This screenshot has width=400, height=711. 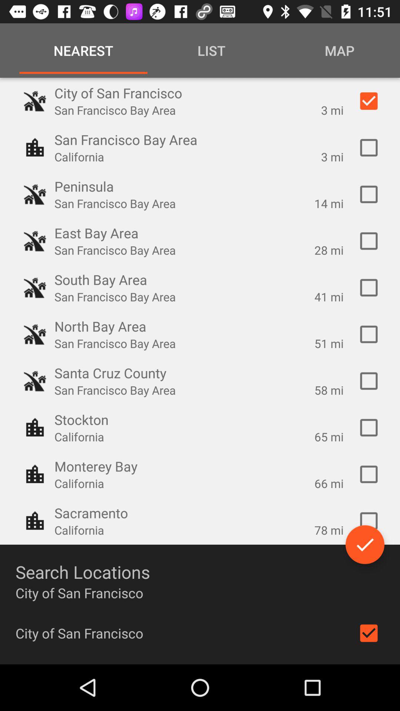 I want to click on city selection check box, so click(x=369, y=428).